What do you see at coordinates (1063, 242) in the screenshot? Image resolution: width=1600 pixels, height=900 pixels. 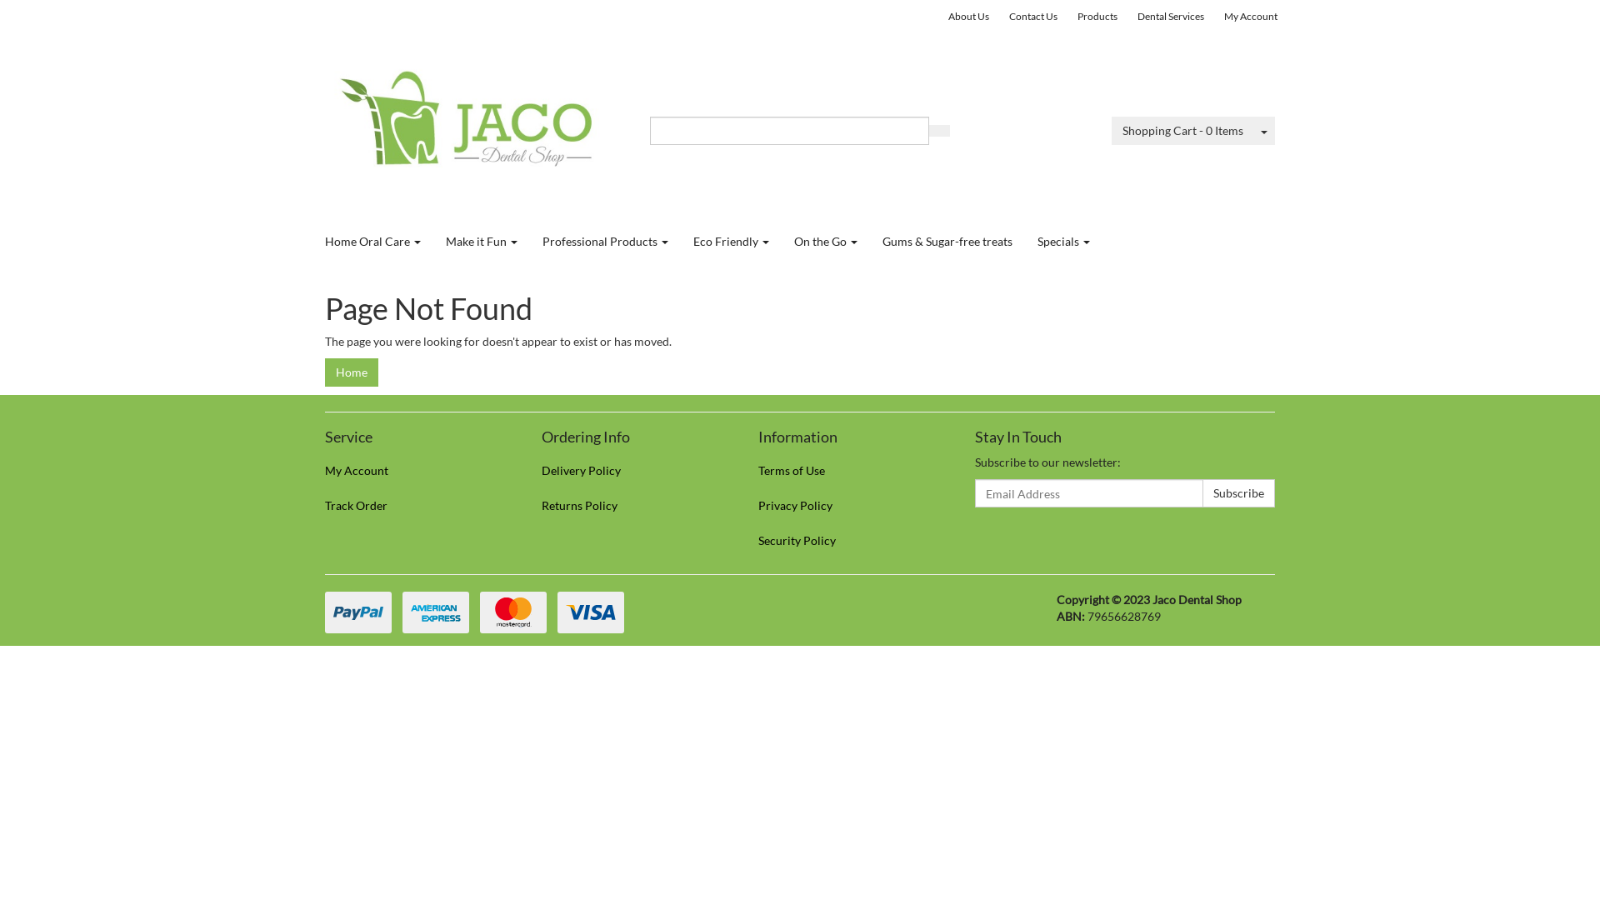 I see `Specials` at bounding box center [1063, 242].